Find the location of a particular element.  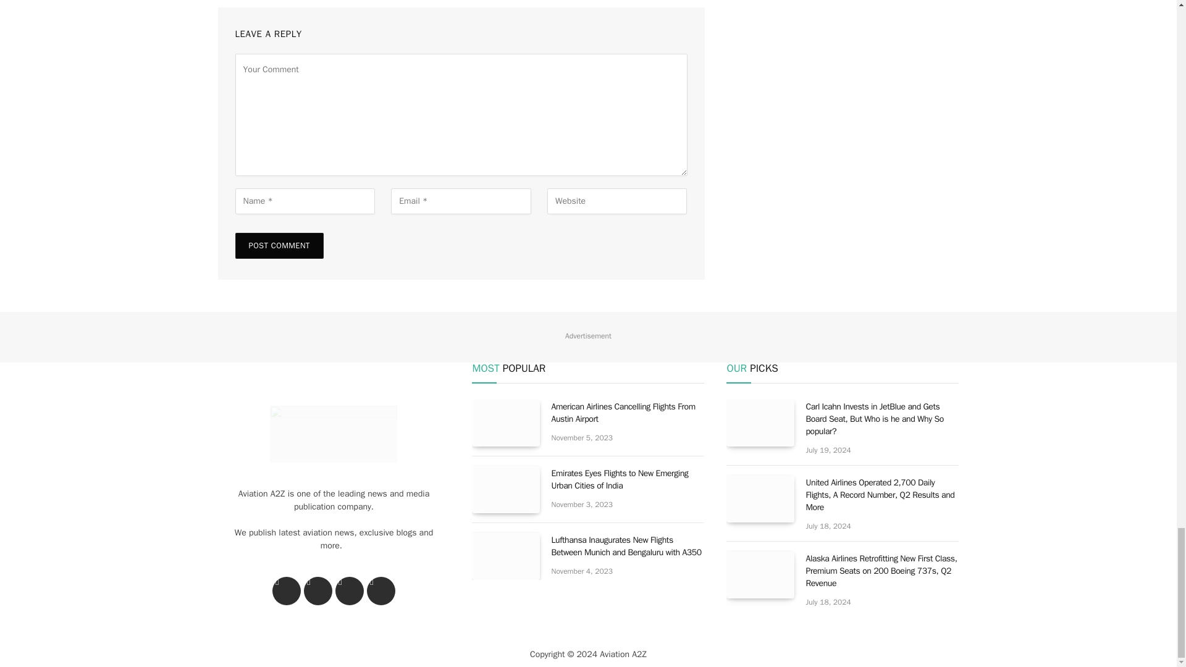

Post Comment is located at coordinates (279, 246).